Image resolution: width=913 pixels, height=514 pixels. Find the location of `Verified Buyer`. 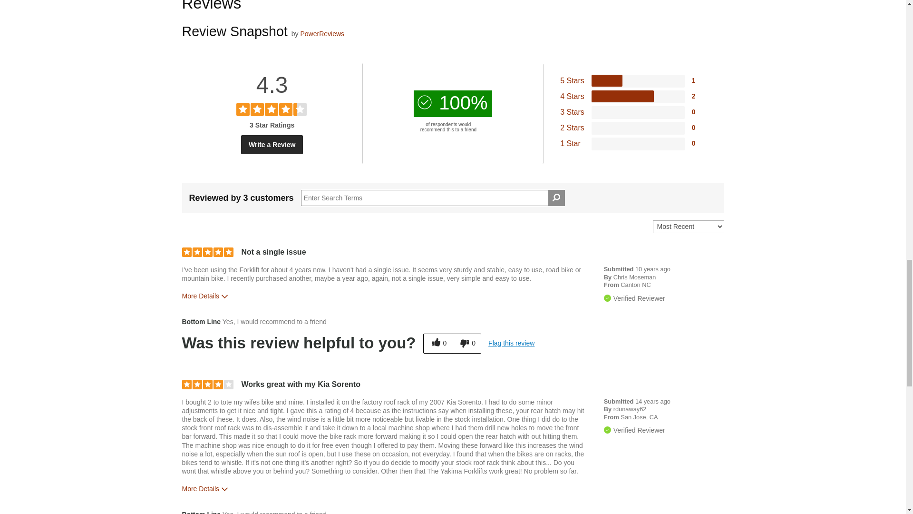

Verified Buyer is located at coordinates (607, 430).